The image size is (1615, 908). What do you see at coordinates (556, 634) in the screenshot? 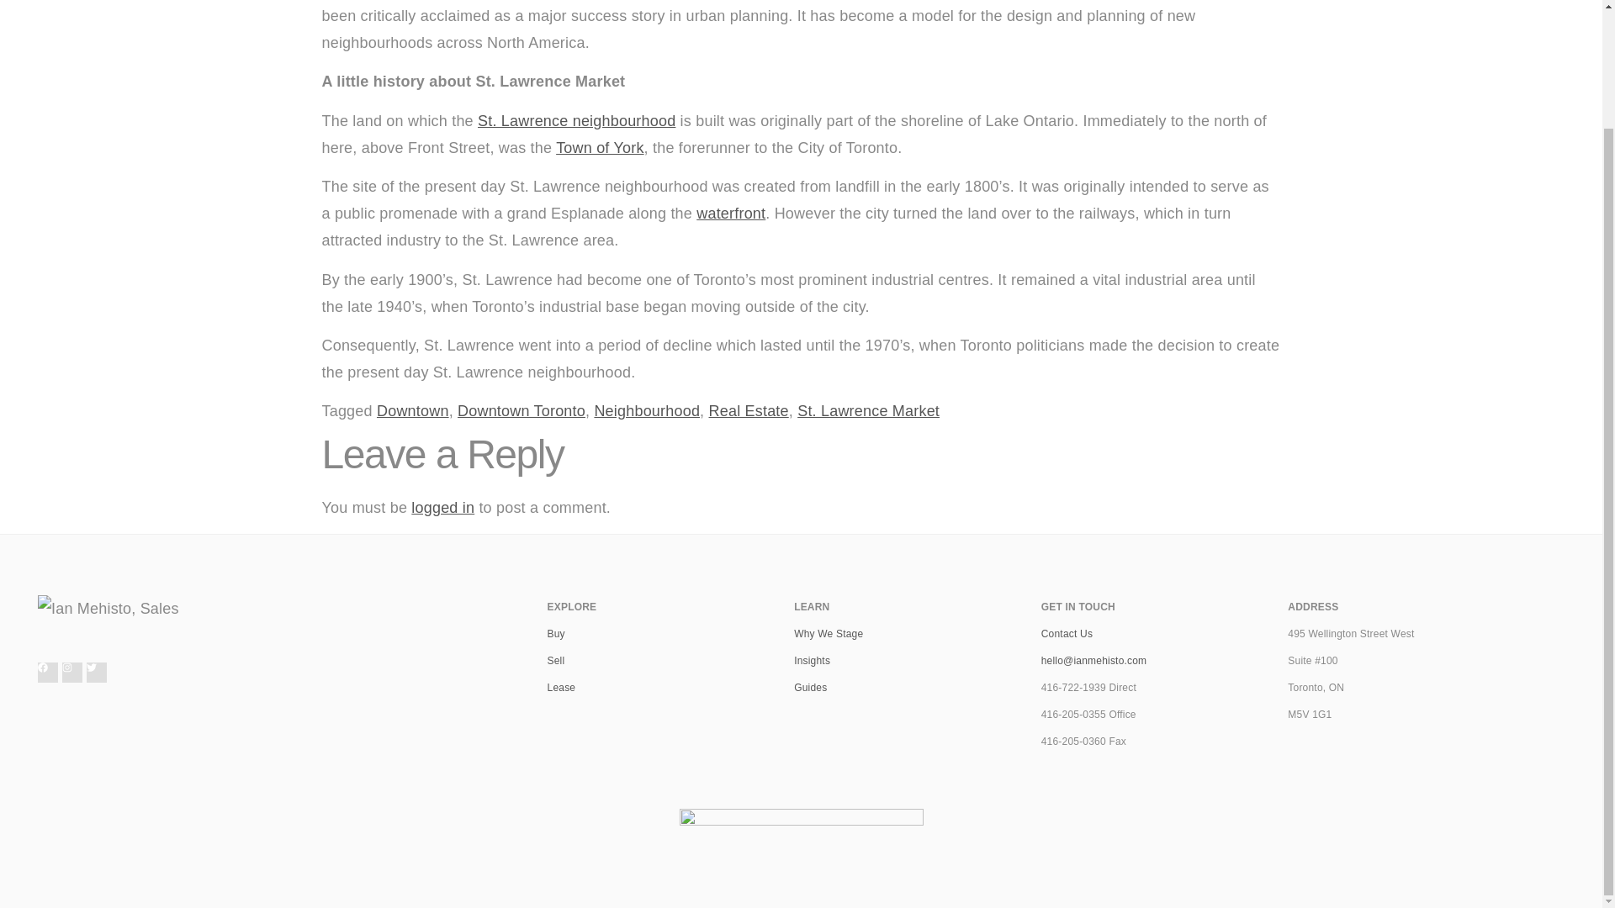
I see `Buy` at bounding box center [556, 634].